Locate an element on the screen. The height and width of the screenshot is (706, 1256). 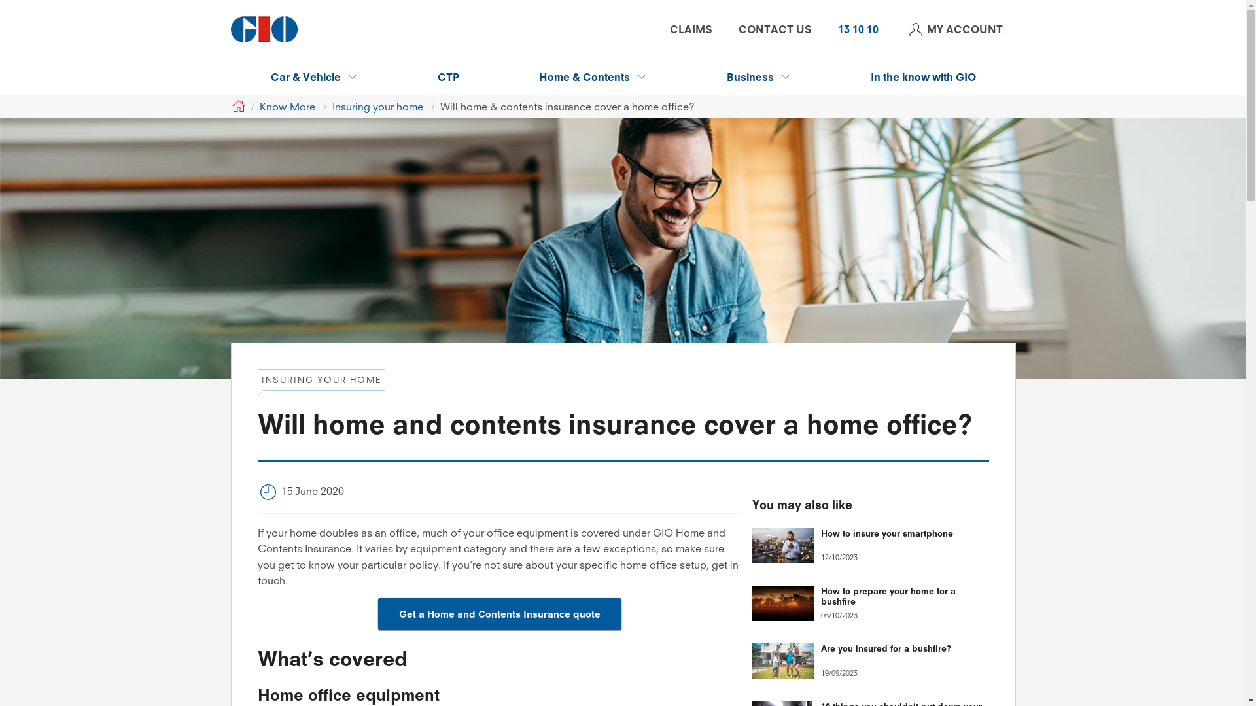
Man working at home on laptop is located at coordinates (623, 248).